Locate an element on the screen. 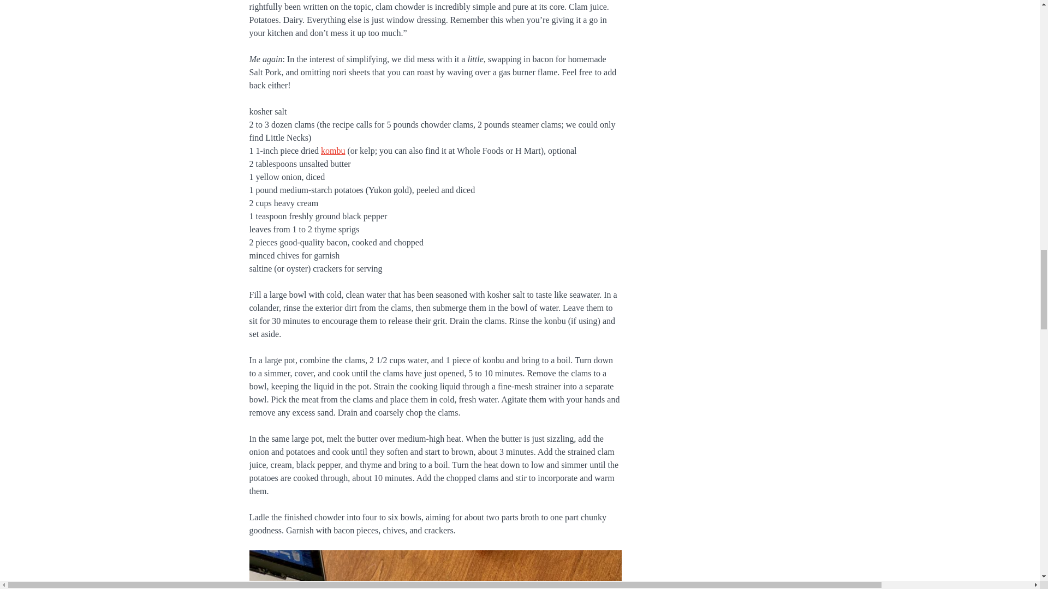  kombu is located at coordinates (332, 151).